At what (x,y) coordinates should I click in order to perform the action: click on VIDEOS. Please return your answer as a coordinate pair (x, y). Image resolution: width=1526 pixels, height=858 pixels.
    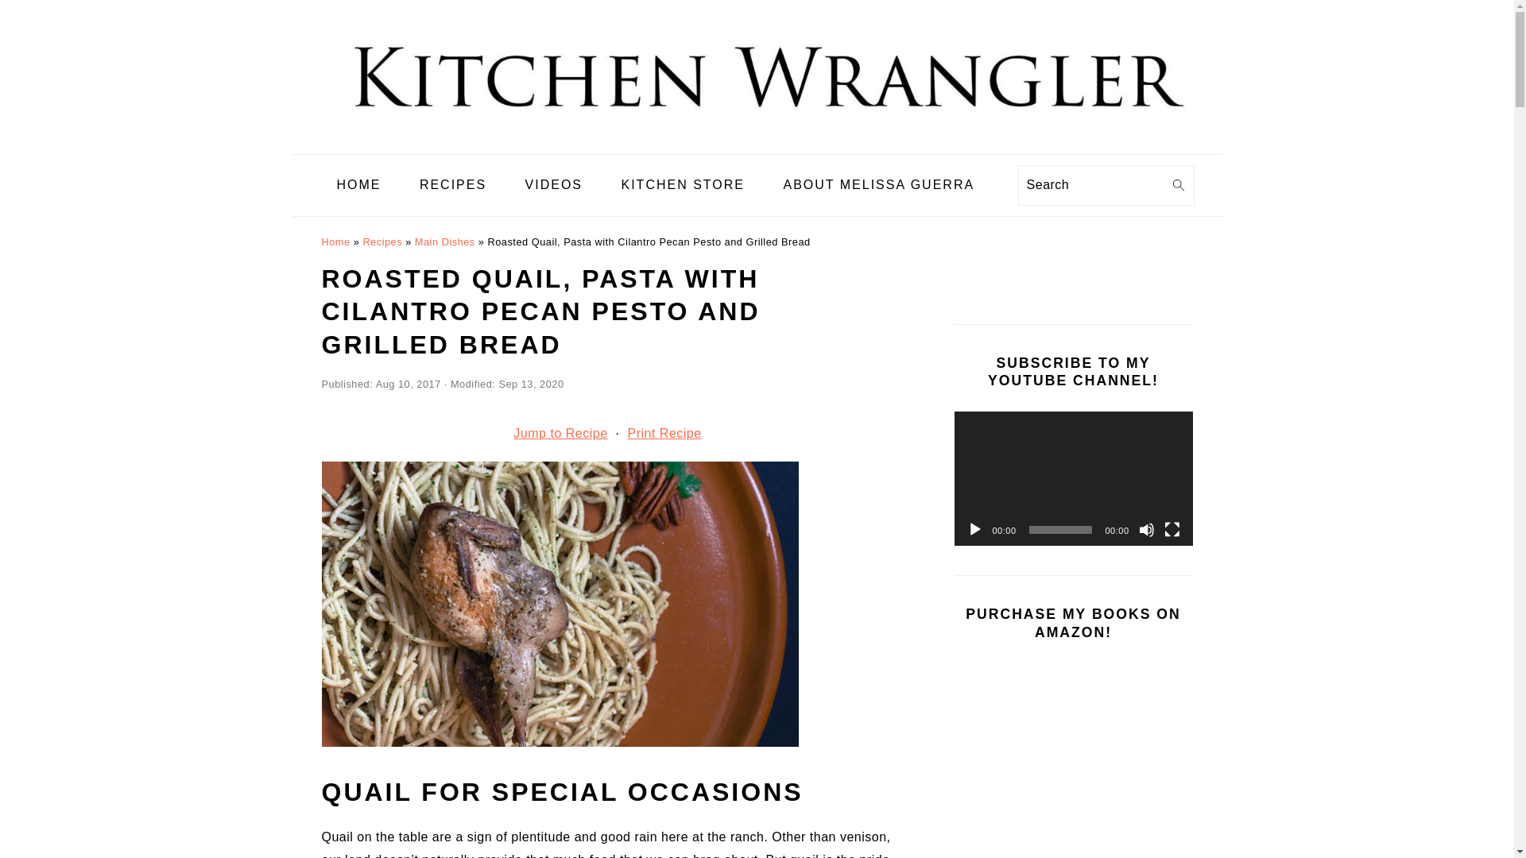
    Looking at the image, I should click on (553, 184).